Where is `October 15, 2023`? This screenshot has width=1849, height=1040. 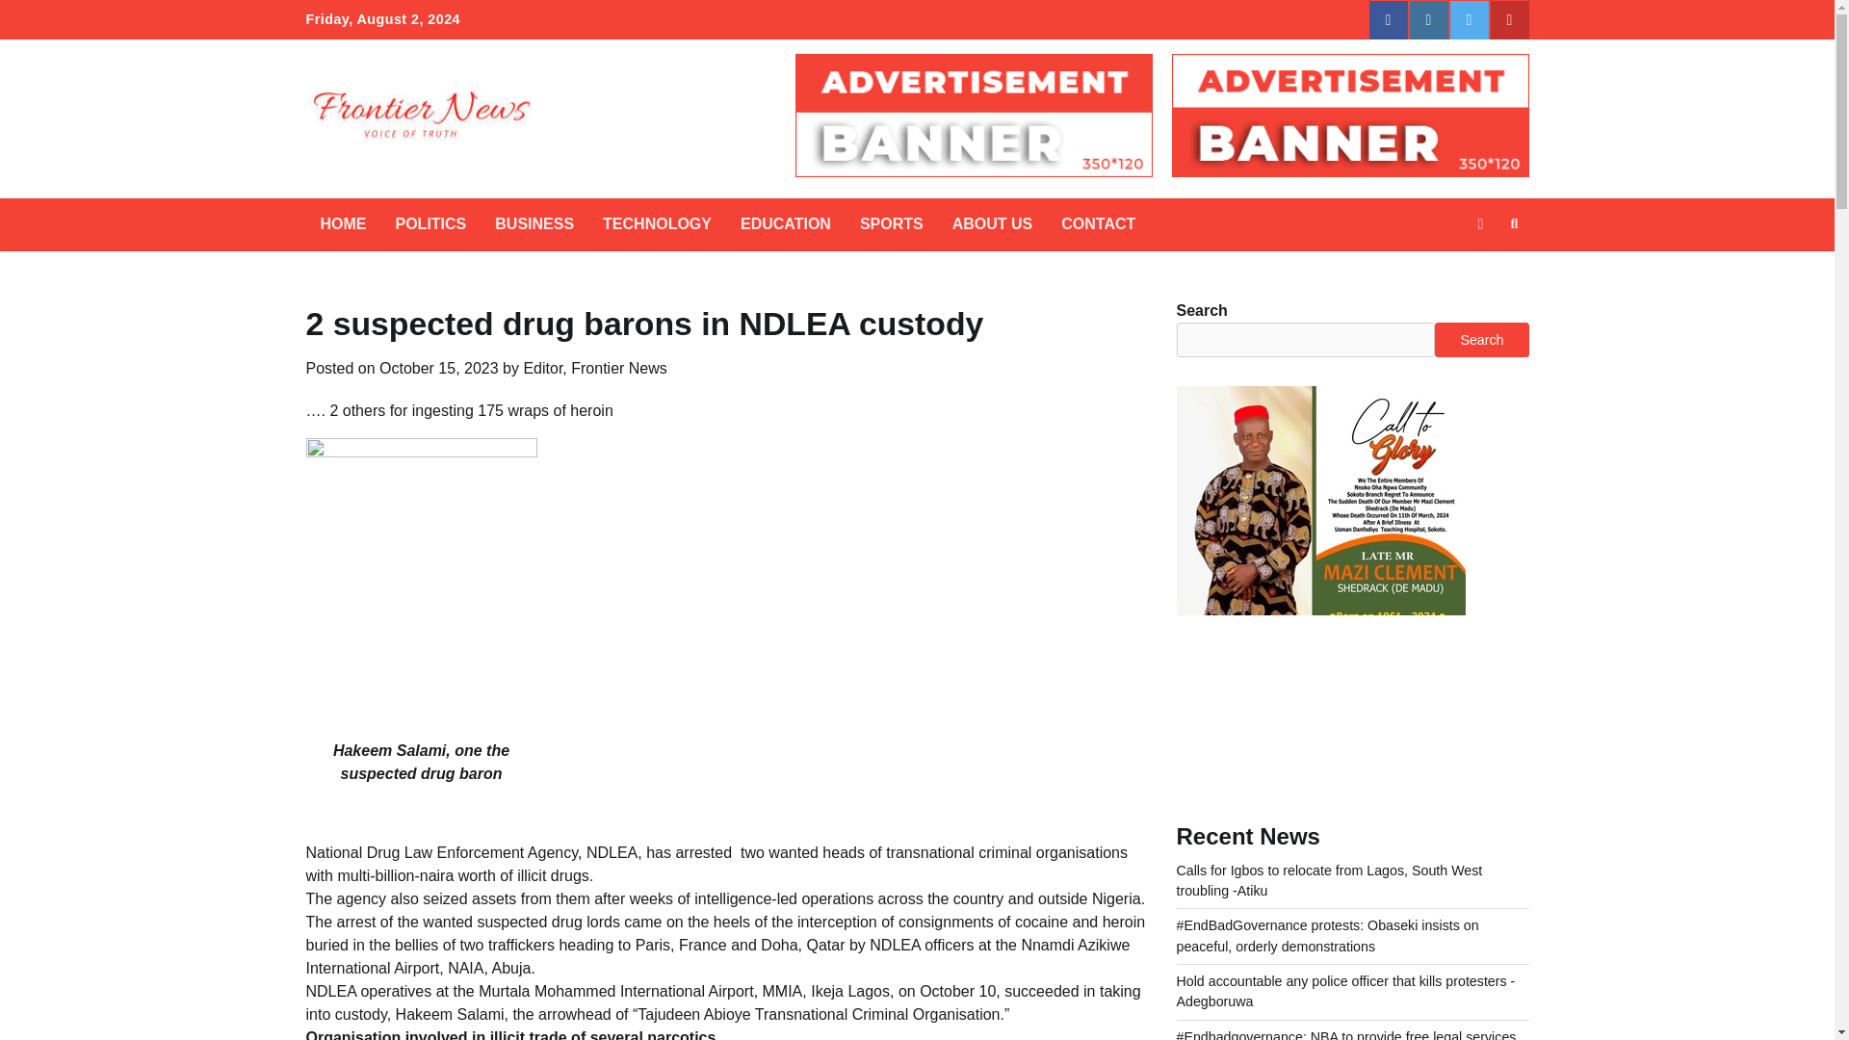 October 15, 2023 is located at coordinates (439, 368).